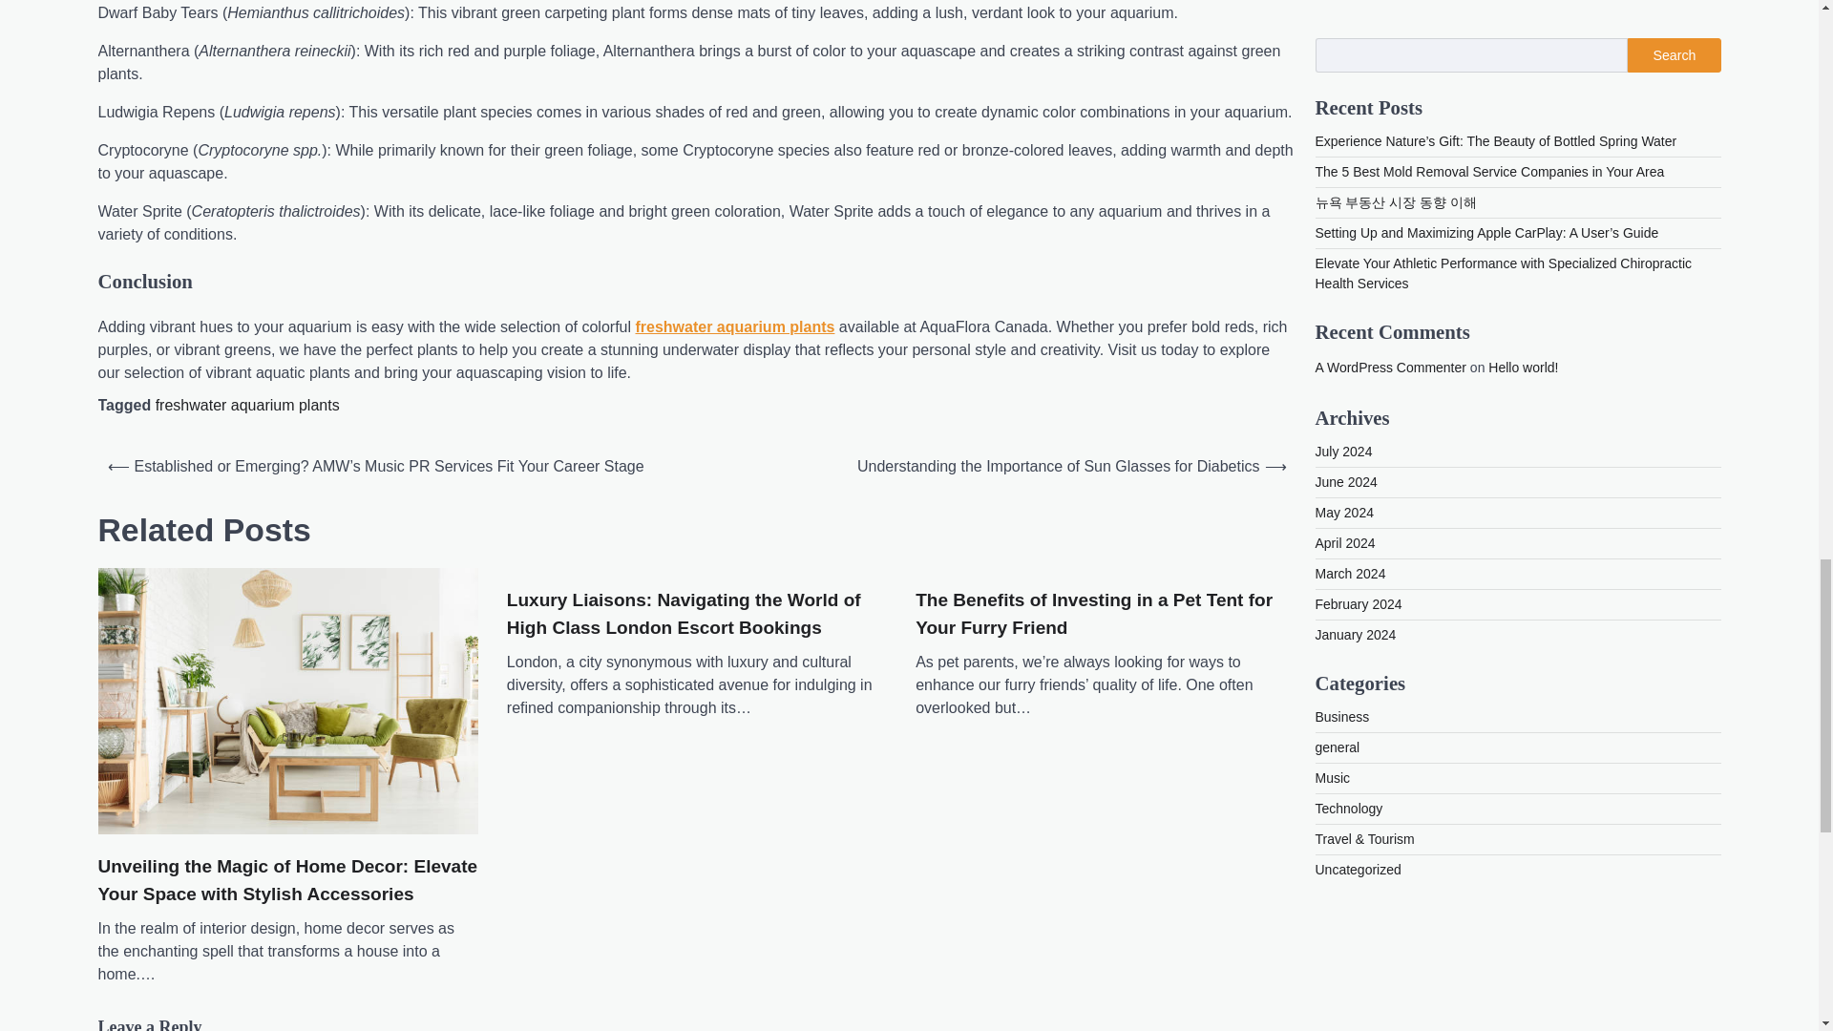 The width and height of the screenshot is (1833, 1031). I want to click on freshwater aquarium plants, so click(733, 326).